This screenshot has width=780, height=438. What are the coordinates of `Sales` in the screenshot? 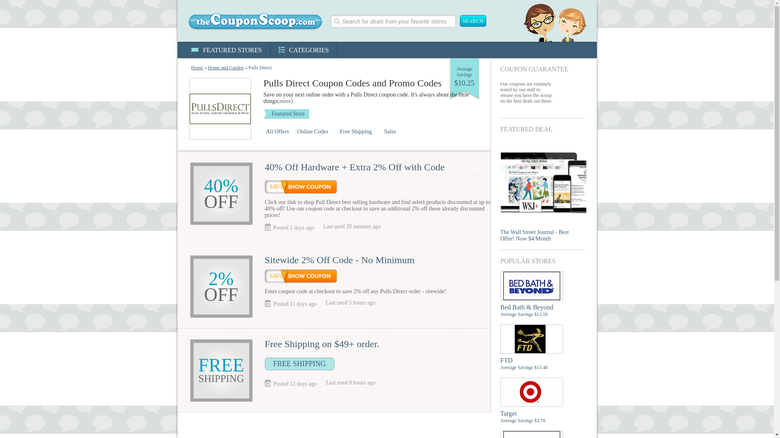 It's located at (391, 131).